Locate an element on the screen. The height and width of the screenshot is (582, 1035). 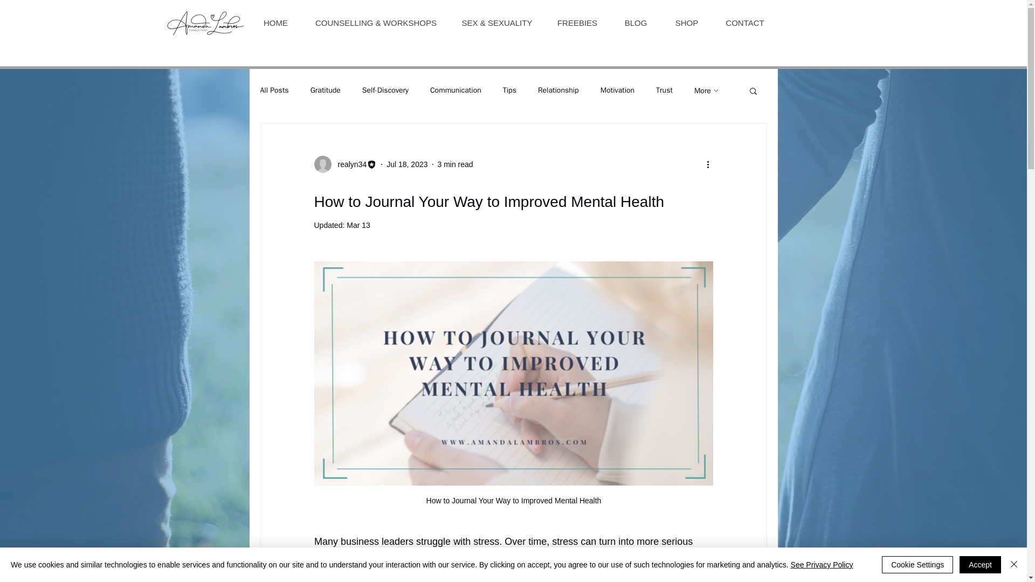
Tips is located at coordinates (510, 91).